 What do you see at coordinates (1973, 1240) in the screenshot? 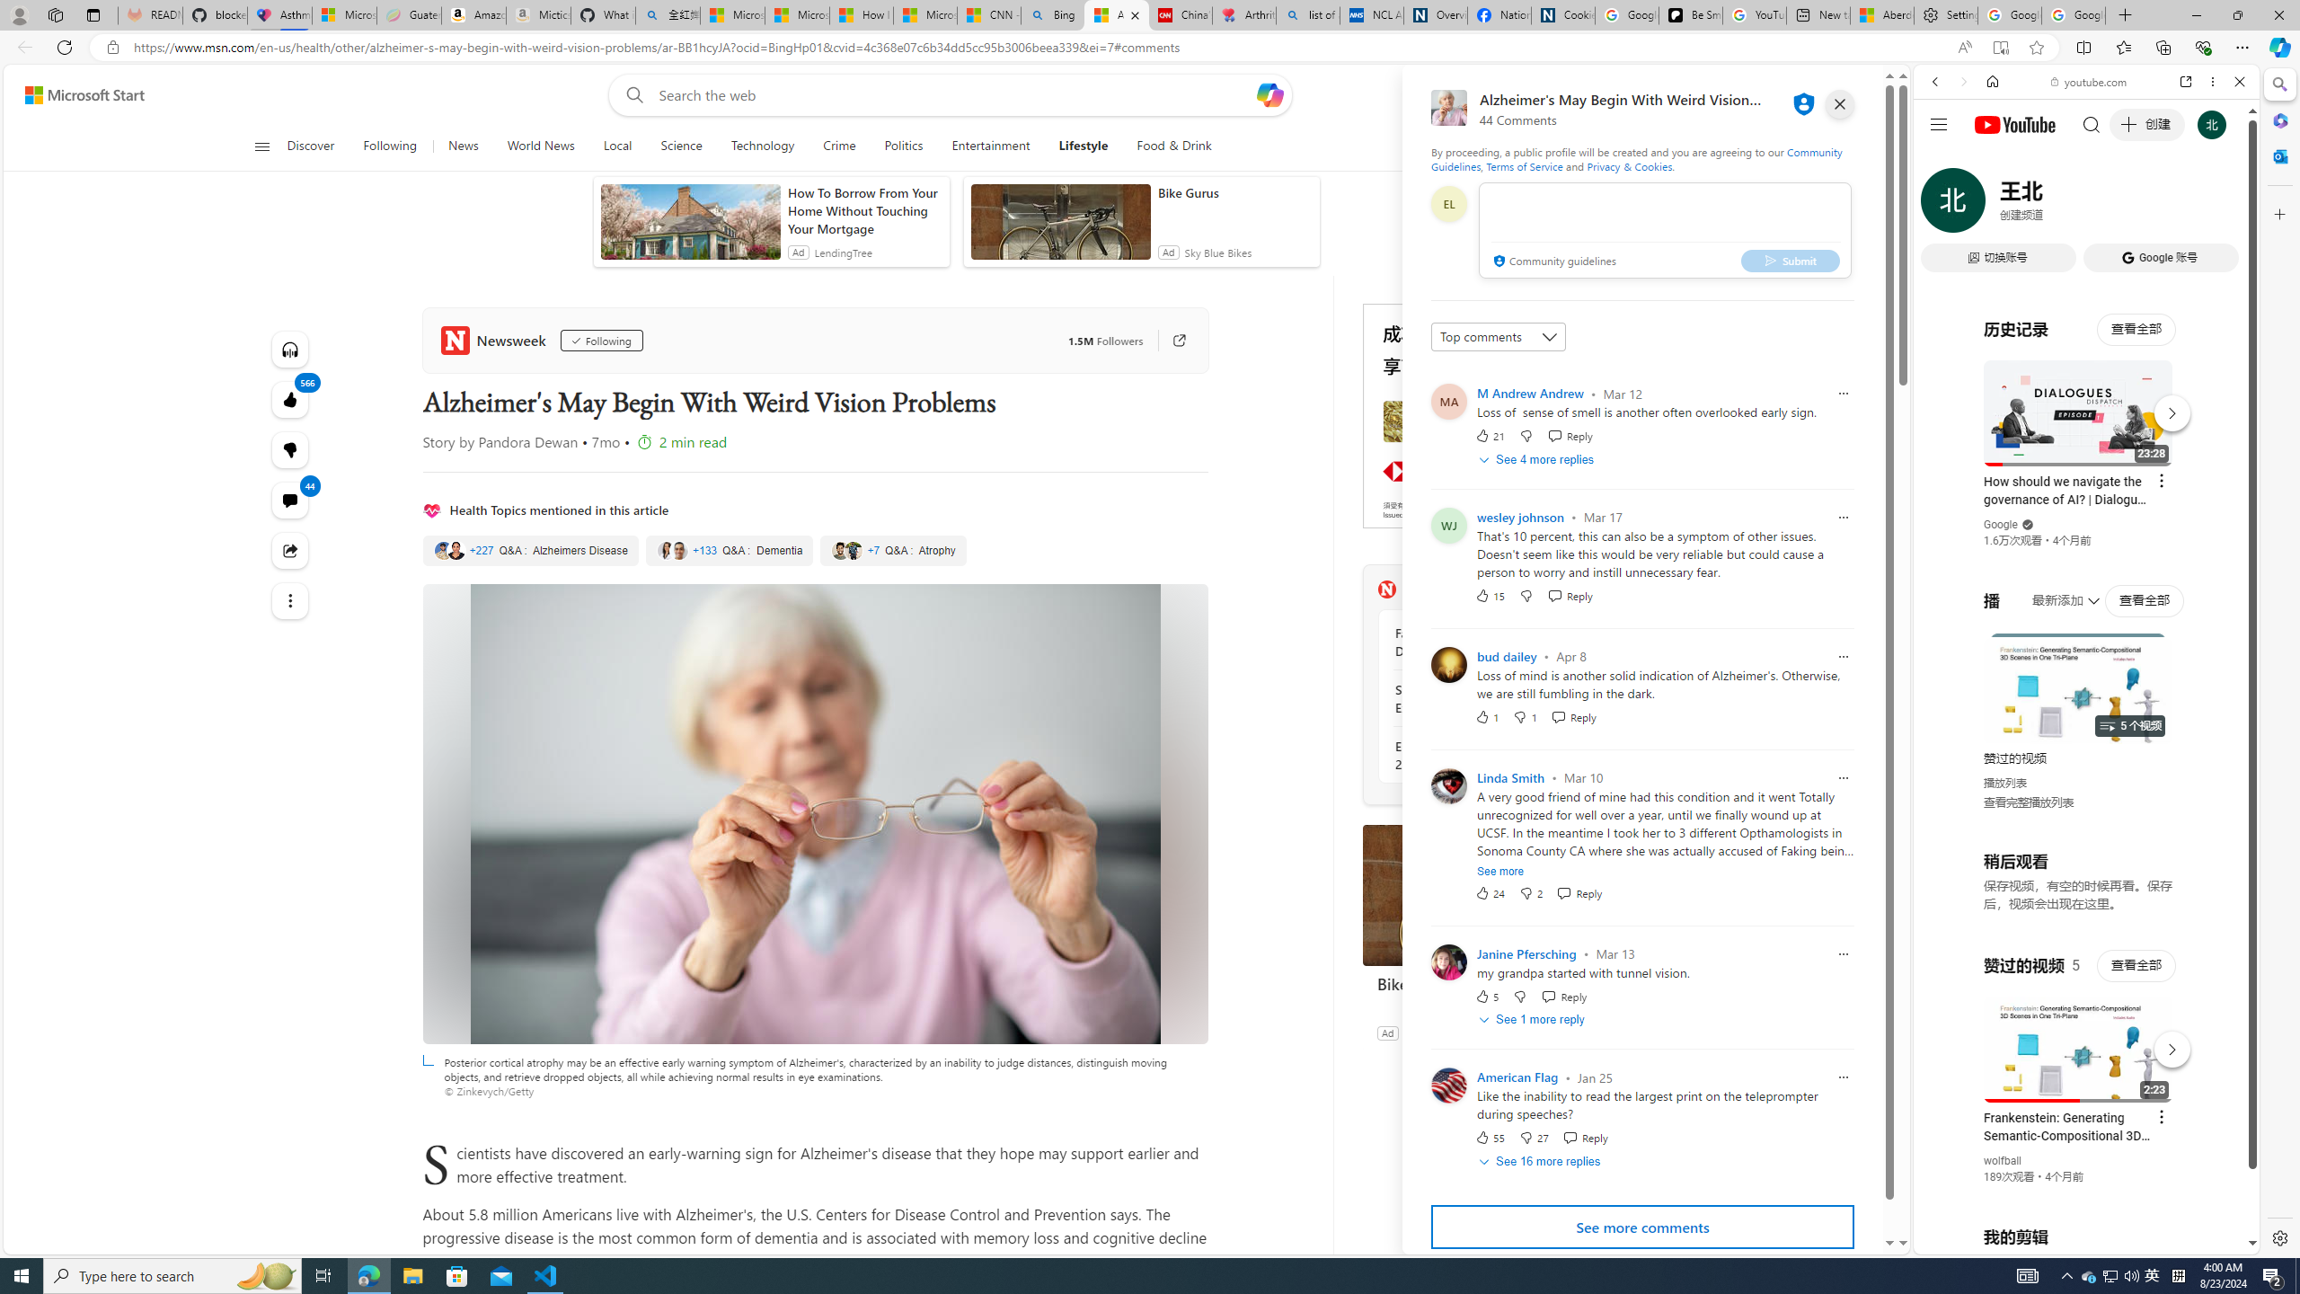
I see `US[ju]` at bounding box center [1973, 1240].